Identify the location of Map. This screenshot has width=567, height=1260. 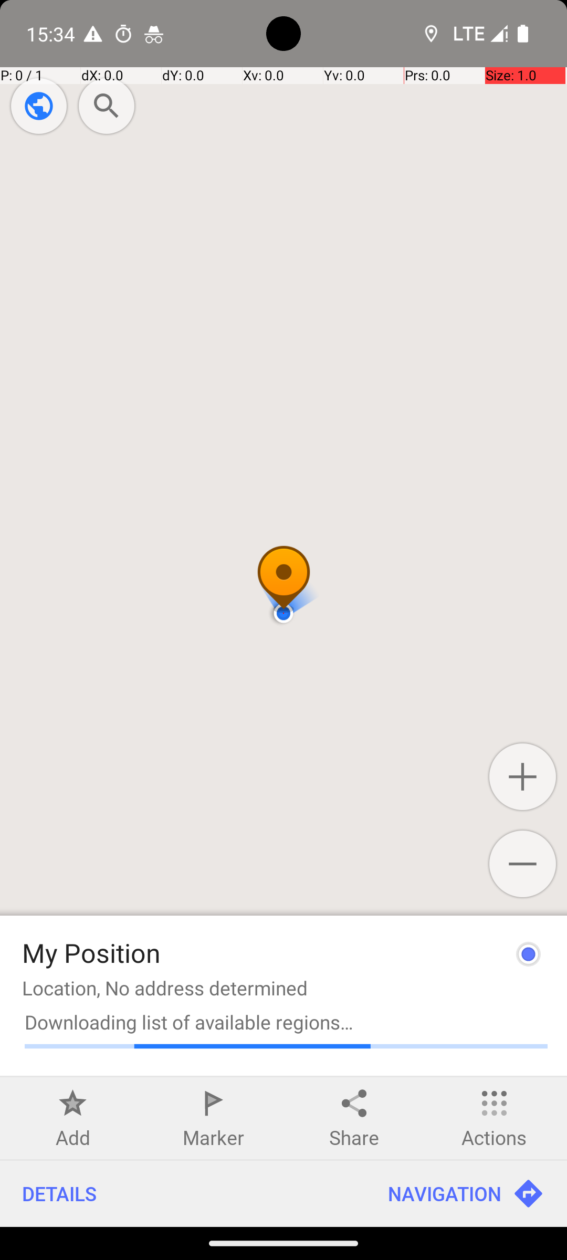
(283, 613).